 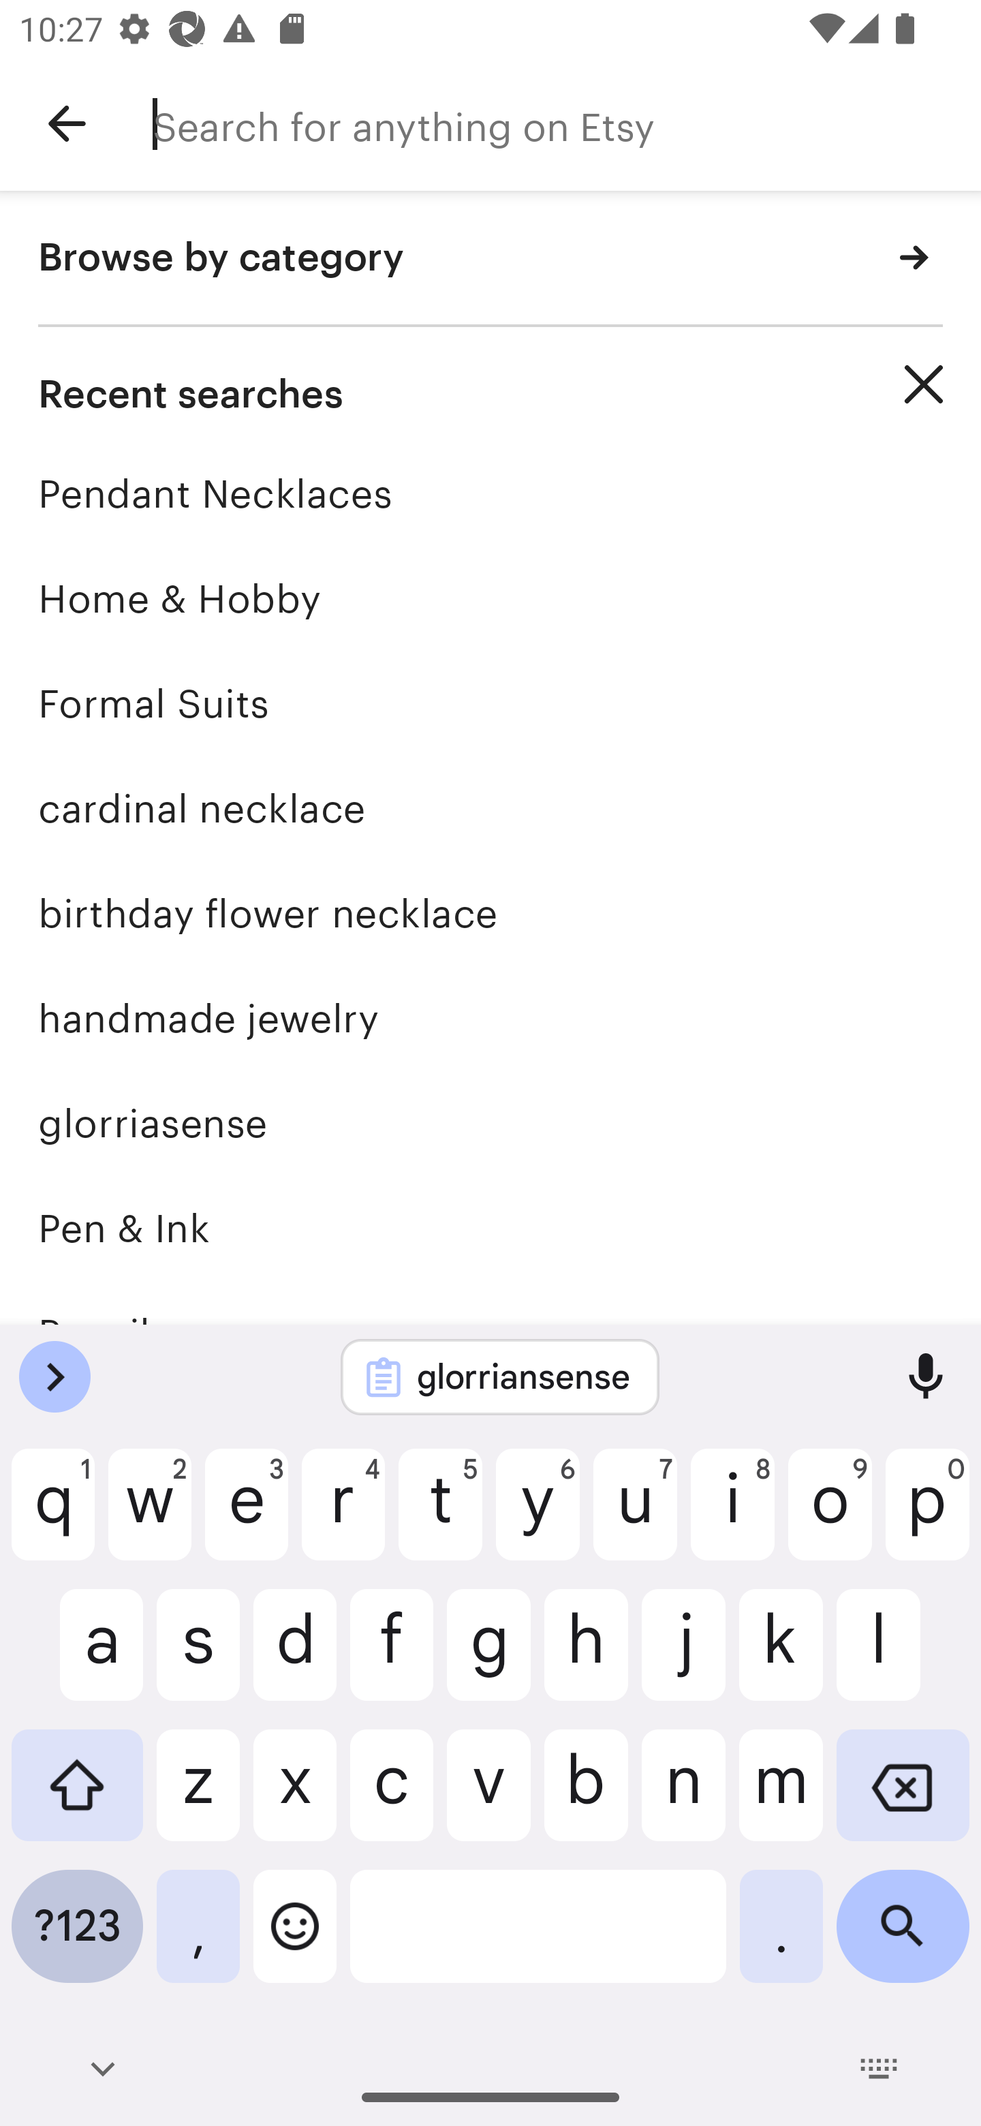 What do you see at coordinates (567, 124) in the screenshot?
I see `Search for anything on Etsy` at bounding box center [567, 124].